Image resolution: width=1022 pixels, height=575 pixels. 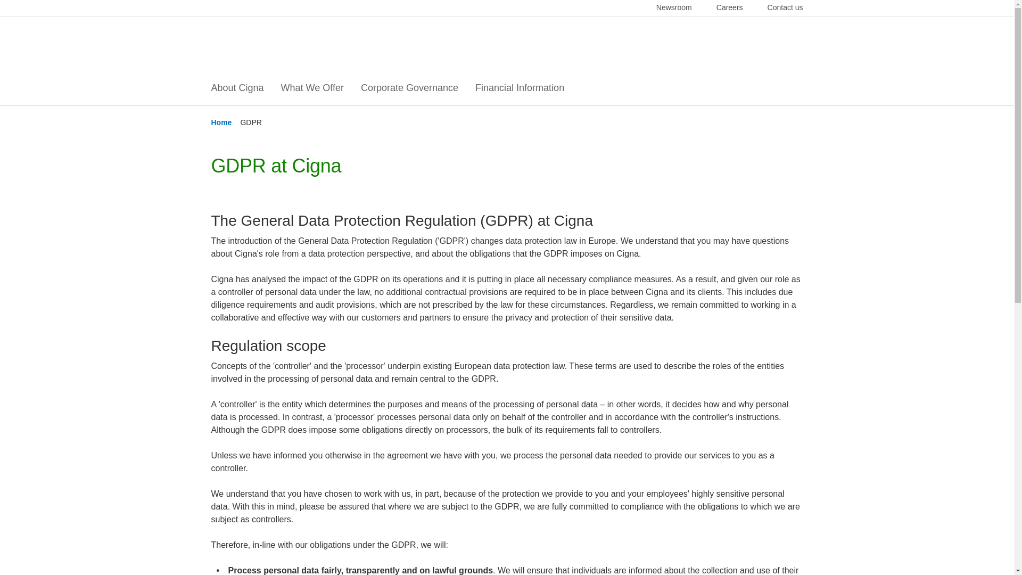 What do you see at coordinates (785, 8) in the screenshot?
I see `Contact us` at bounding box center [785, 8].